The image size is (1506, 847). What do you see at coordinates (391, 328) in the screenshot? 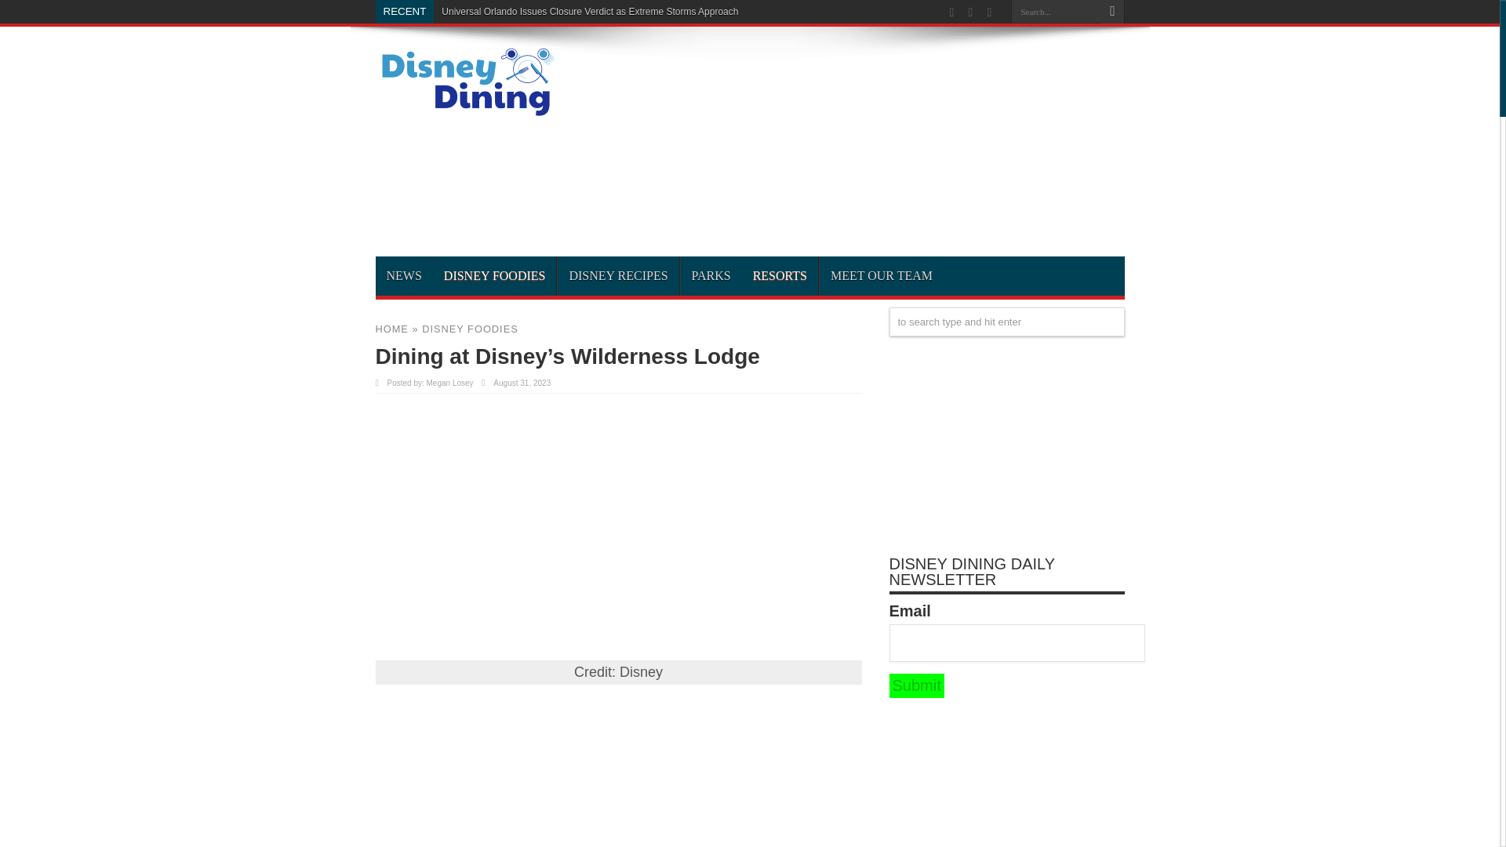
I see `HOME` at bounding box center [391, 328].